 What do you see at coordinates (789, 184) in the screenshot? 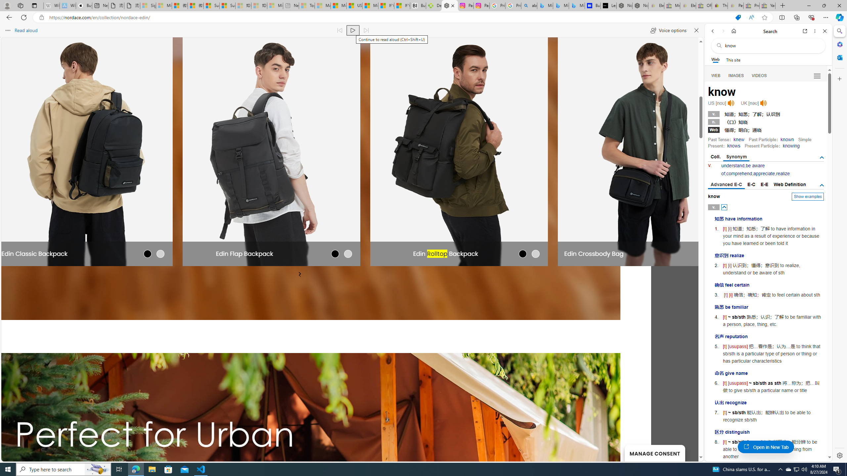
I see `Web Definition` at bounding box center [789, 184].